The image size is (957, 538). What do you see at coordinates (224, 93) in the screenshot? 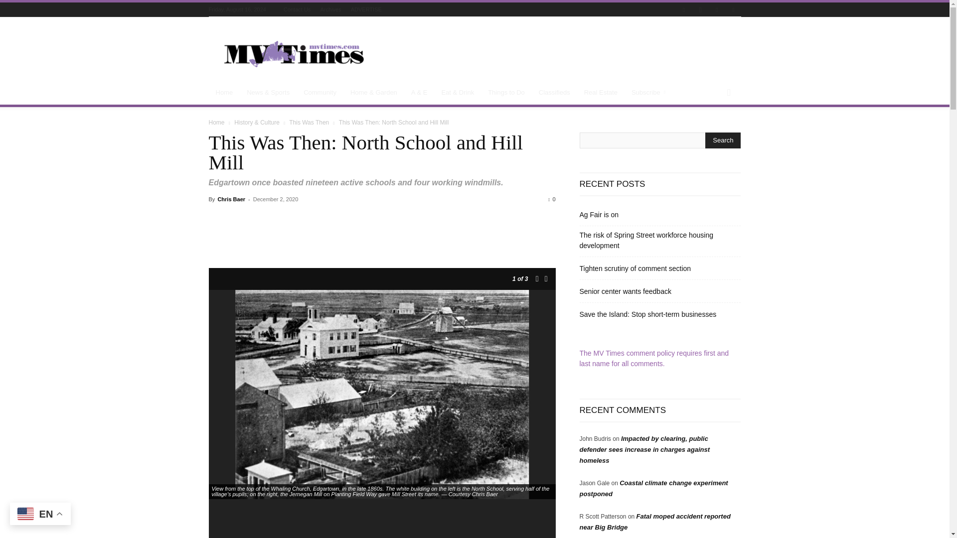
I see `Home` at bounding box center [224, 93].